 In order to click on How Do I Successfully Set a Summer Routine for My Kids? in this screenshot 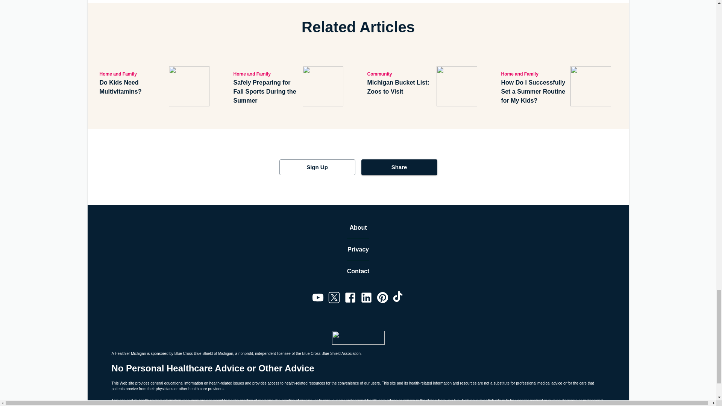, I will do `click(534, 92)`.